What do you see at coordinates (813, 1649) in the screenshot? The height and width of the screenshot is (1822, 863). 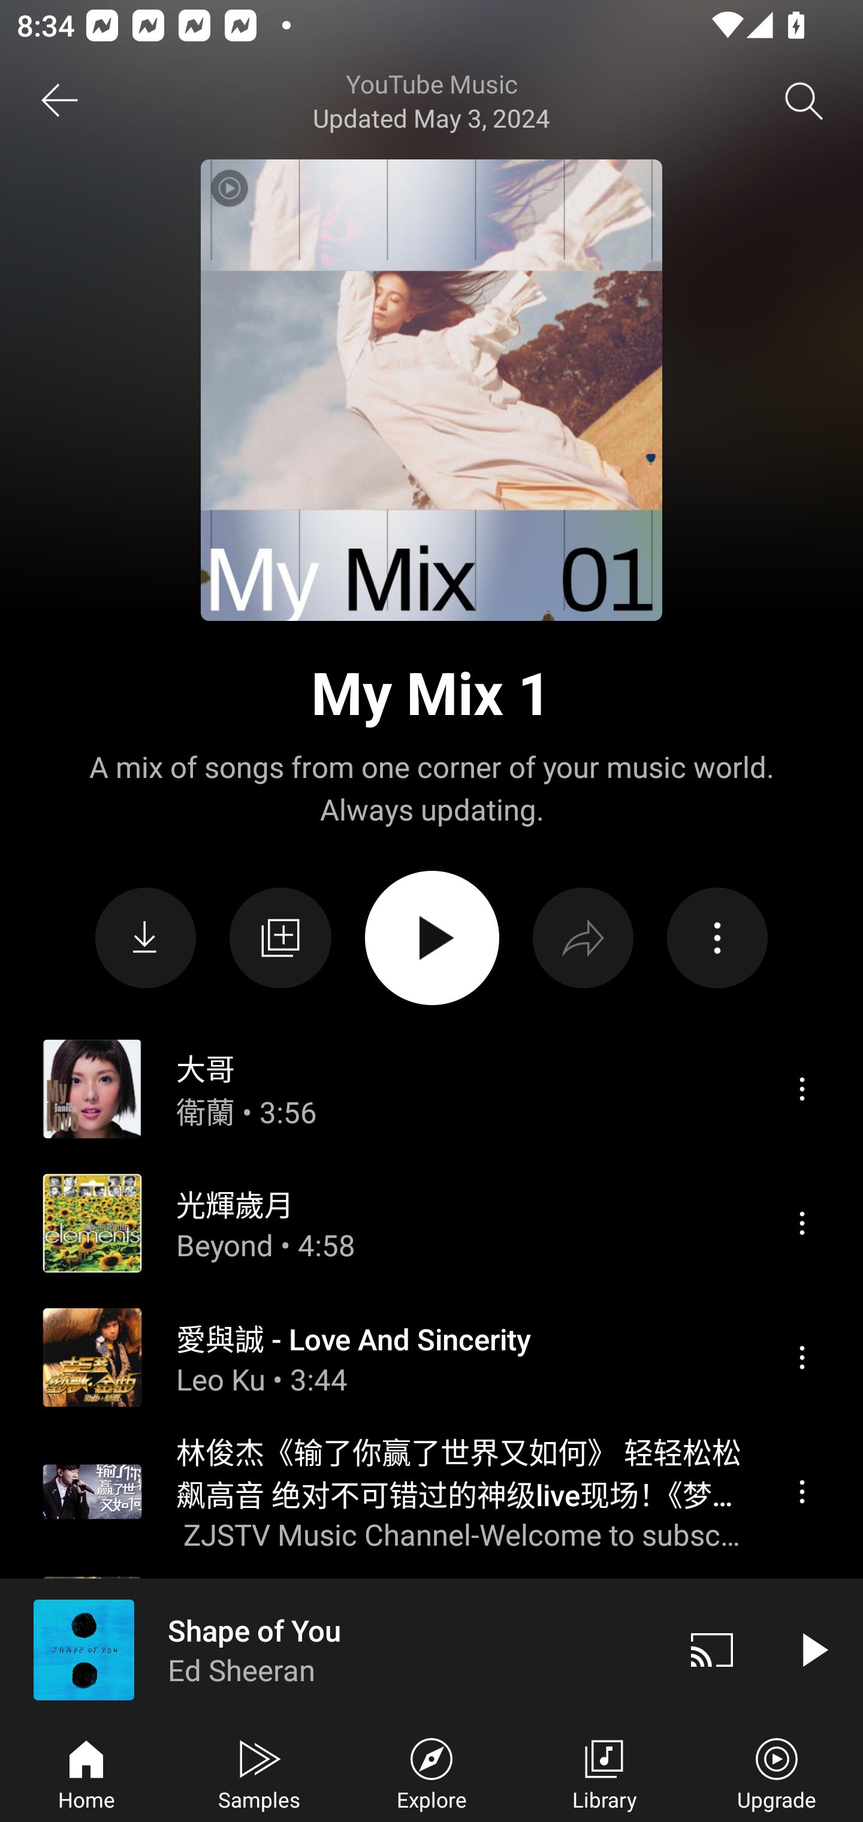 I see `Play video` at bounding box center [813, 1649].